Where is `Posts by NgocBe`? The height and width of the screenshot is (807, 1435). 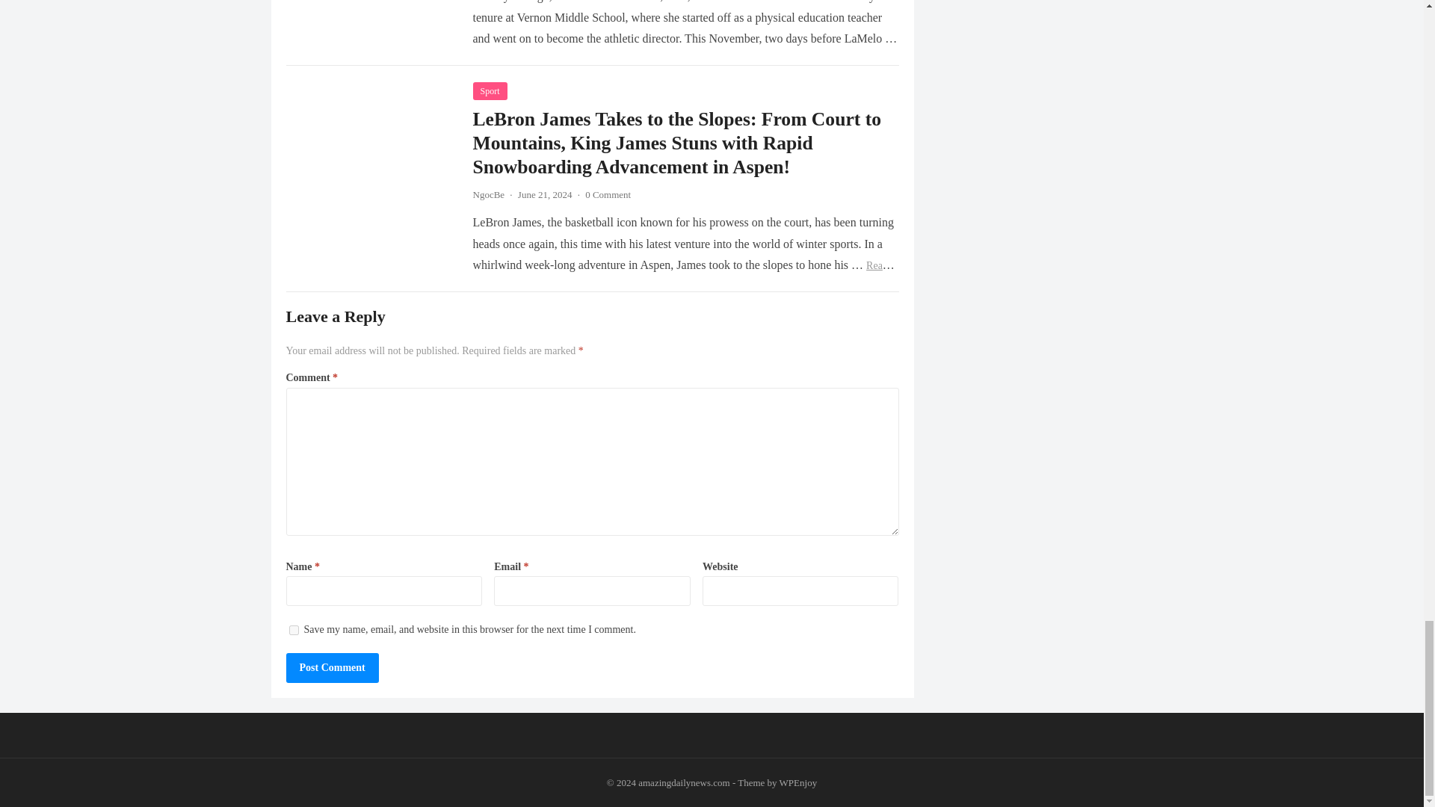
Posts by NgocBe is located at coordinates (488, 194).